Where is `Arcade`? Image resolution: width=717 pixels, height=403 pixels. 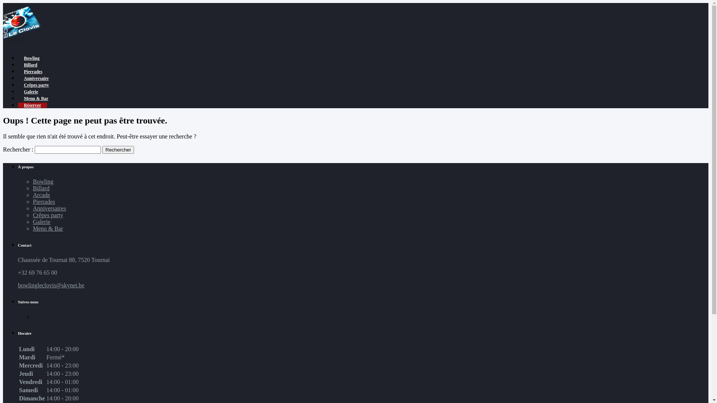
Arcade is located at coordinates (41, 195).